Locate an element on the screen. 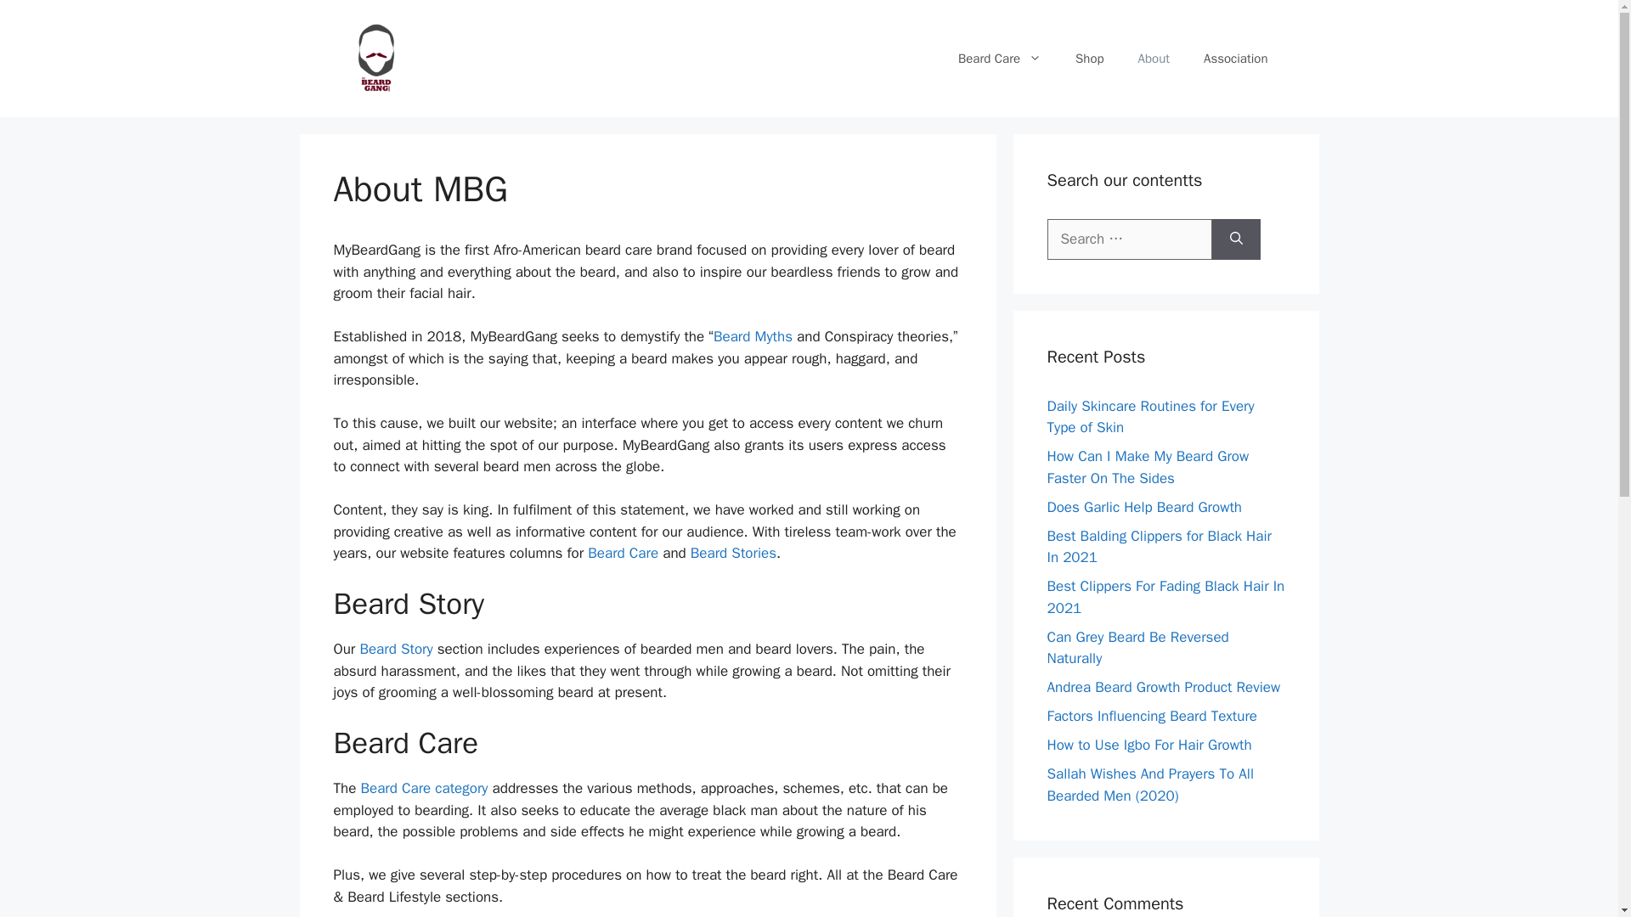 The width and height of the screenshot is (1631, 917). Andrea Beard Growth Product Review is located at coordinates (1164, 687).